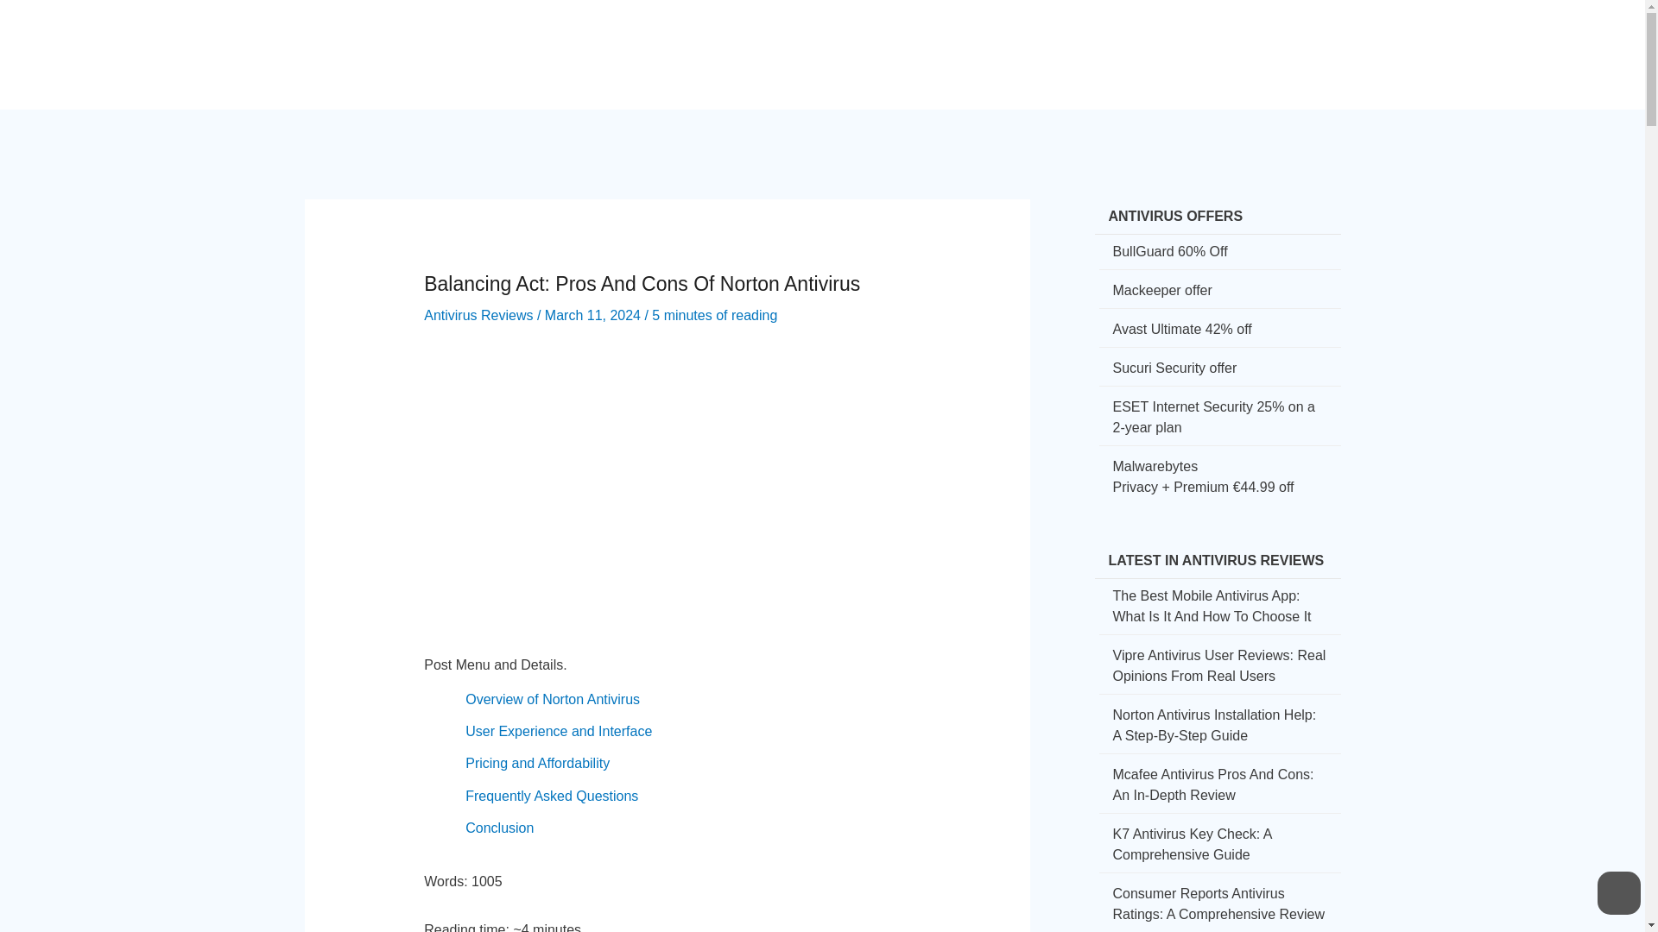  Describe the element at coordinates (1058, 40) in the screenshot. I see `Finances` at that location.